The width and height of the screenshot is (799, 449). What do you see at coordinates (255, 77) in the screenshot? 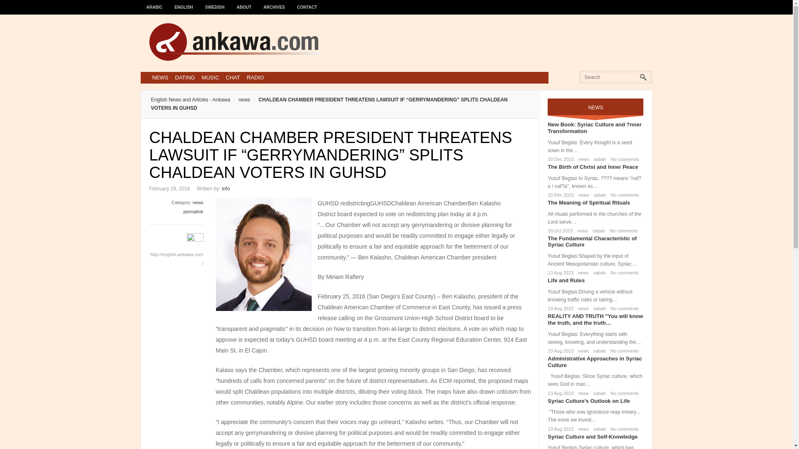
I see `RADIO` at bounding box center [255, 77].